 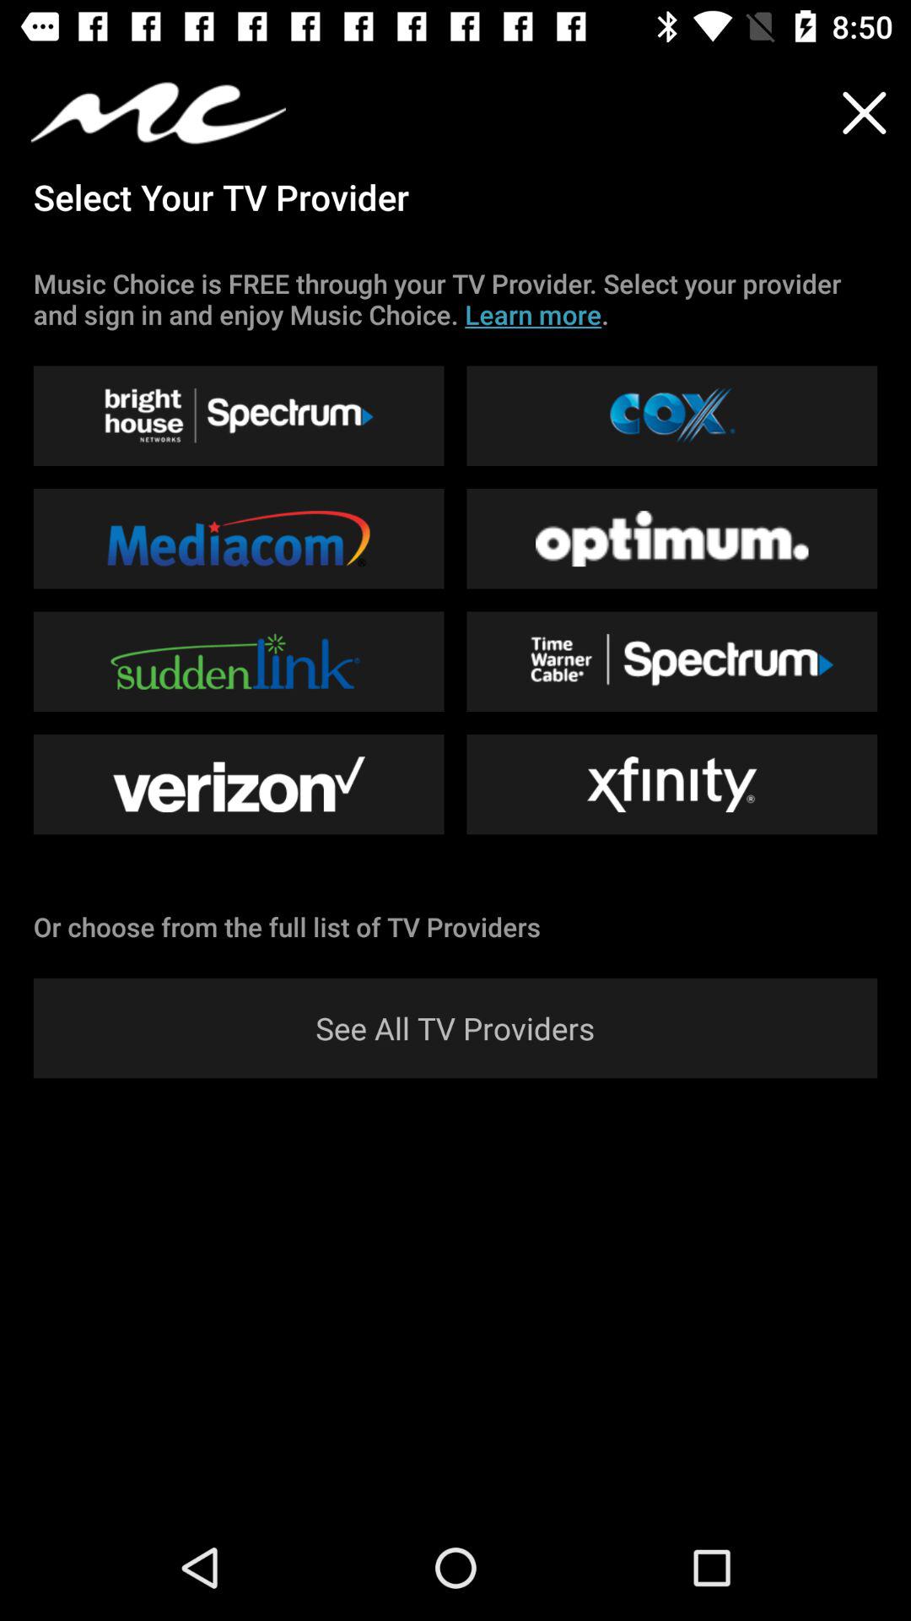 I want to click on swipe until music choice is item, so click(x=455, y=299).